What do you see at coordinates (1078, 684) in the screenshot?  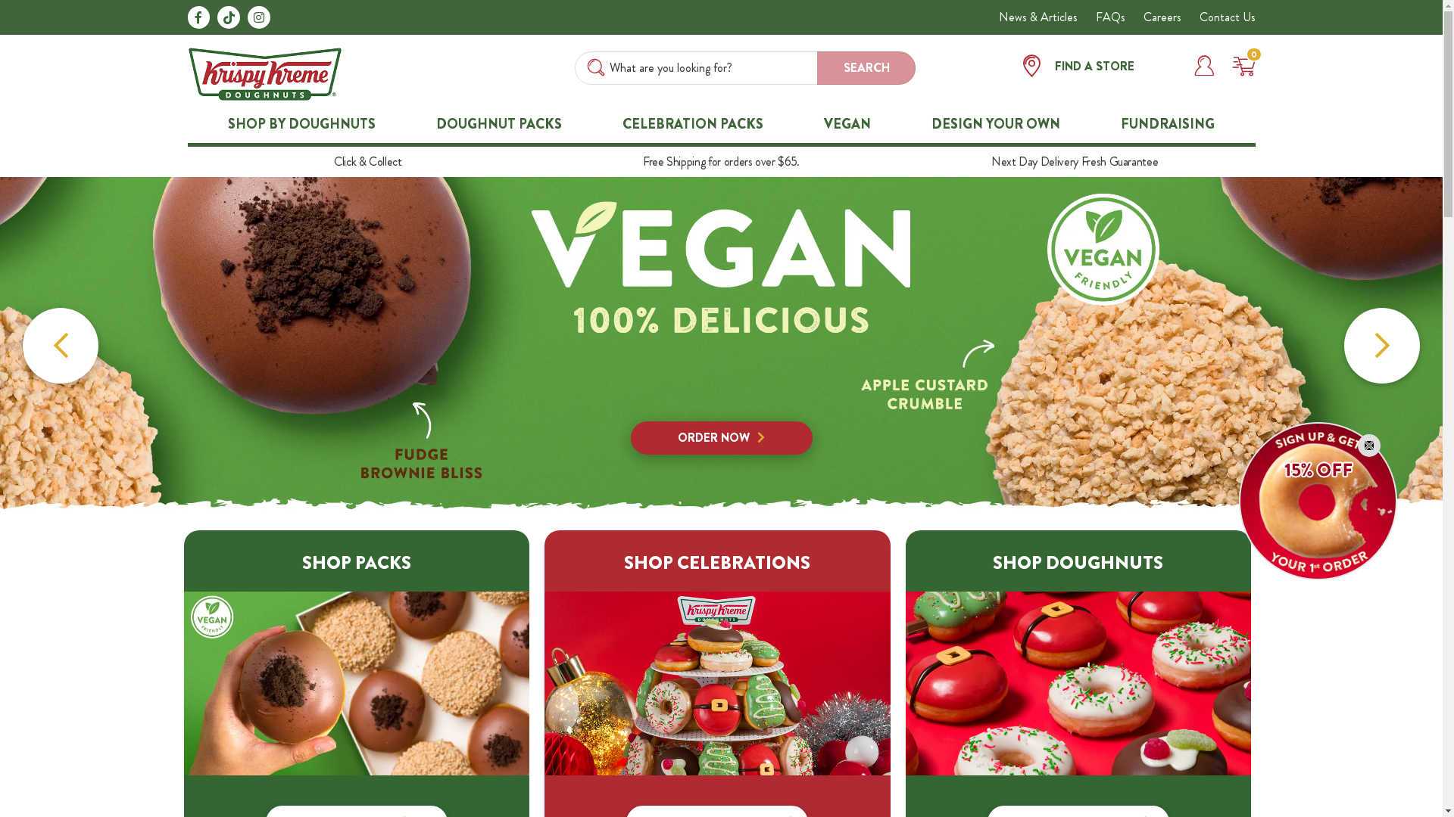 I see `Krispy Kreme Christmas Doughnut Range` at bounding box center [1078, 684].